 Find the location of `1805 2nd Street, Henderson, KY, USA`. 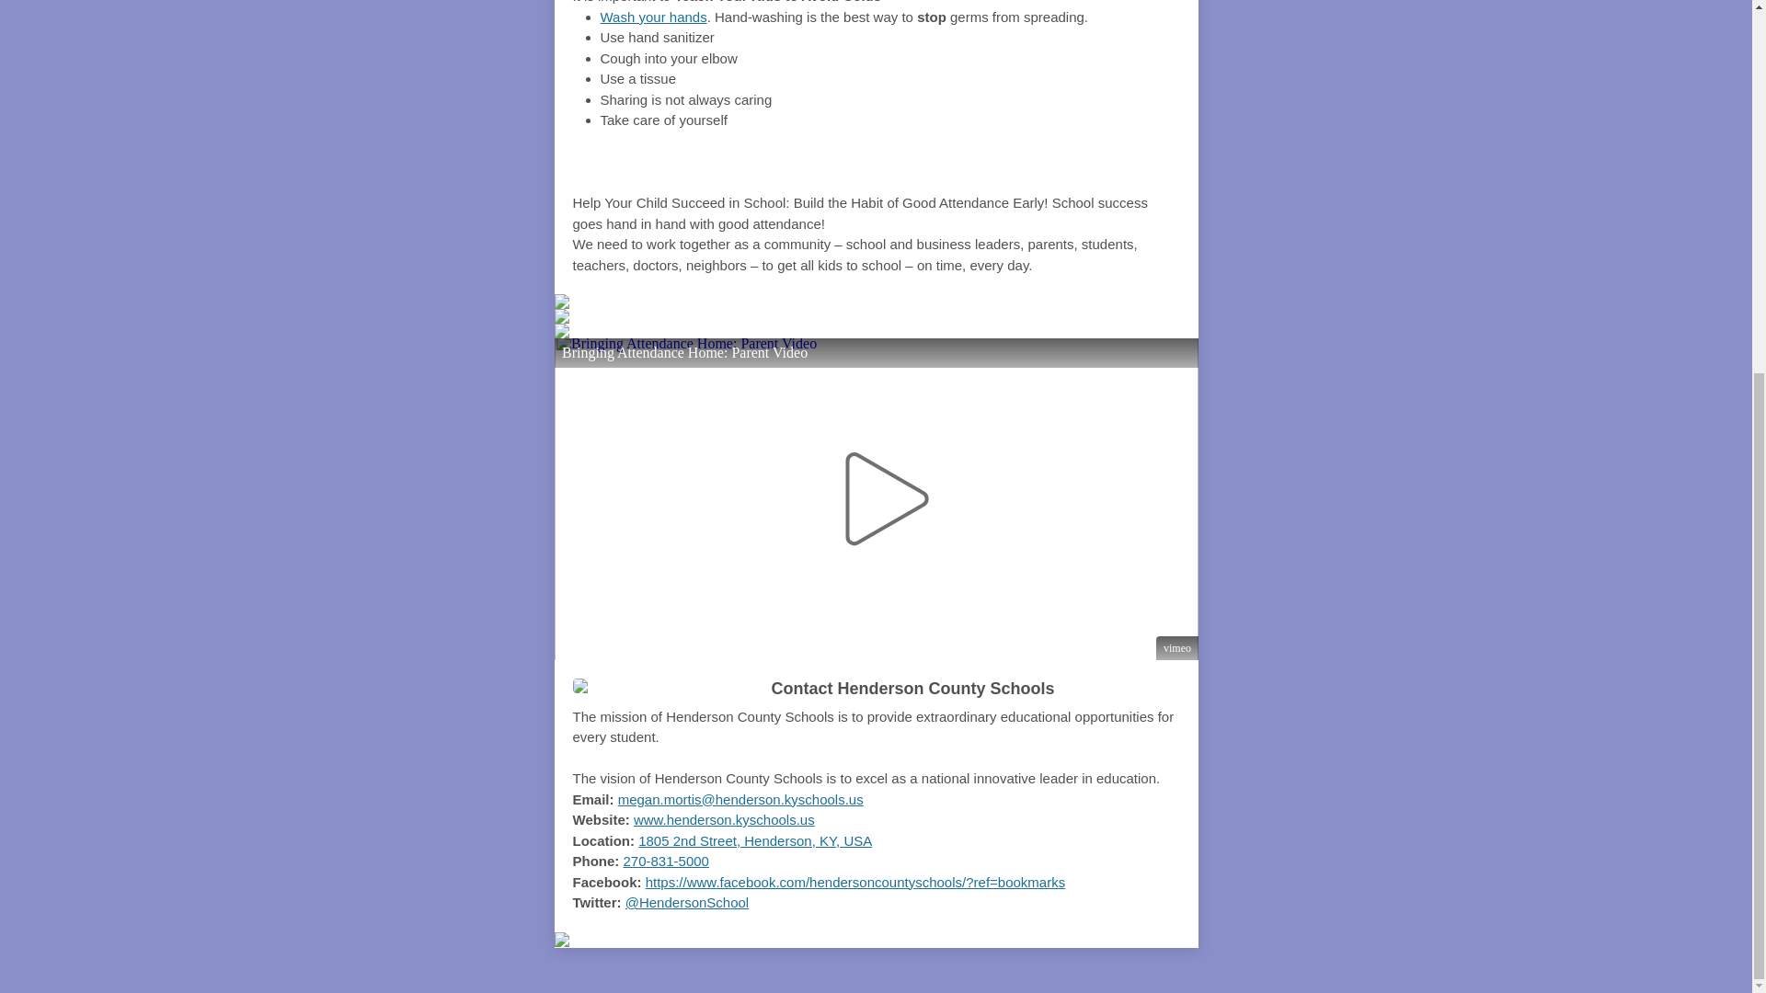

1805 2nd Street, Henderson, KY, USA is located at coordinates (754, 840).